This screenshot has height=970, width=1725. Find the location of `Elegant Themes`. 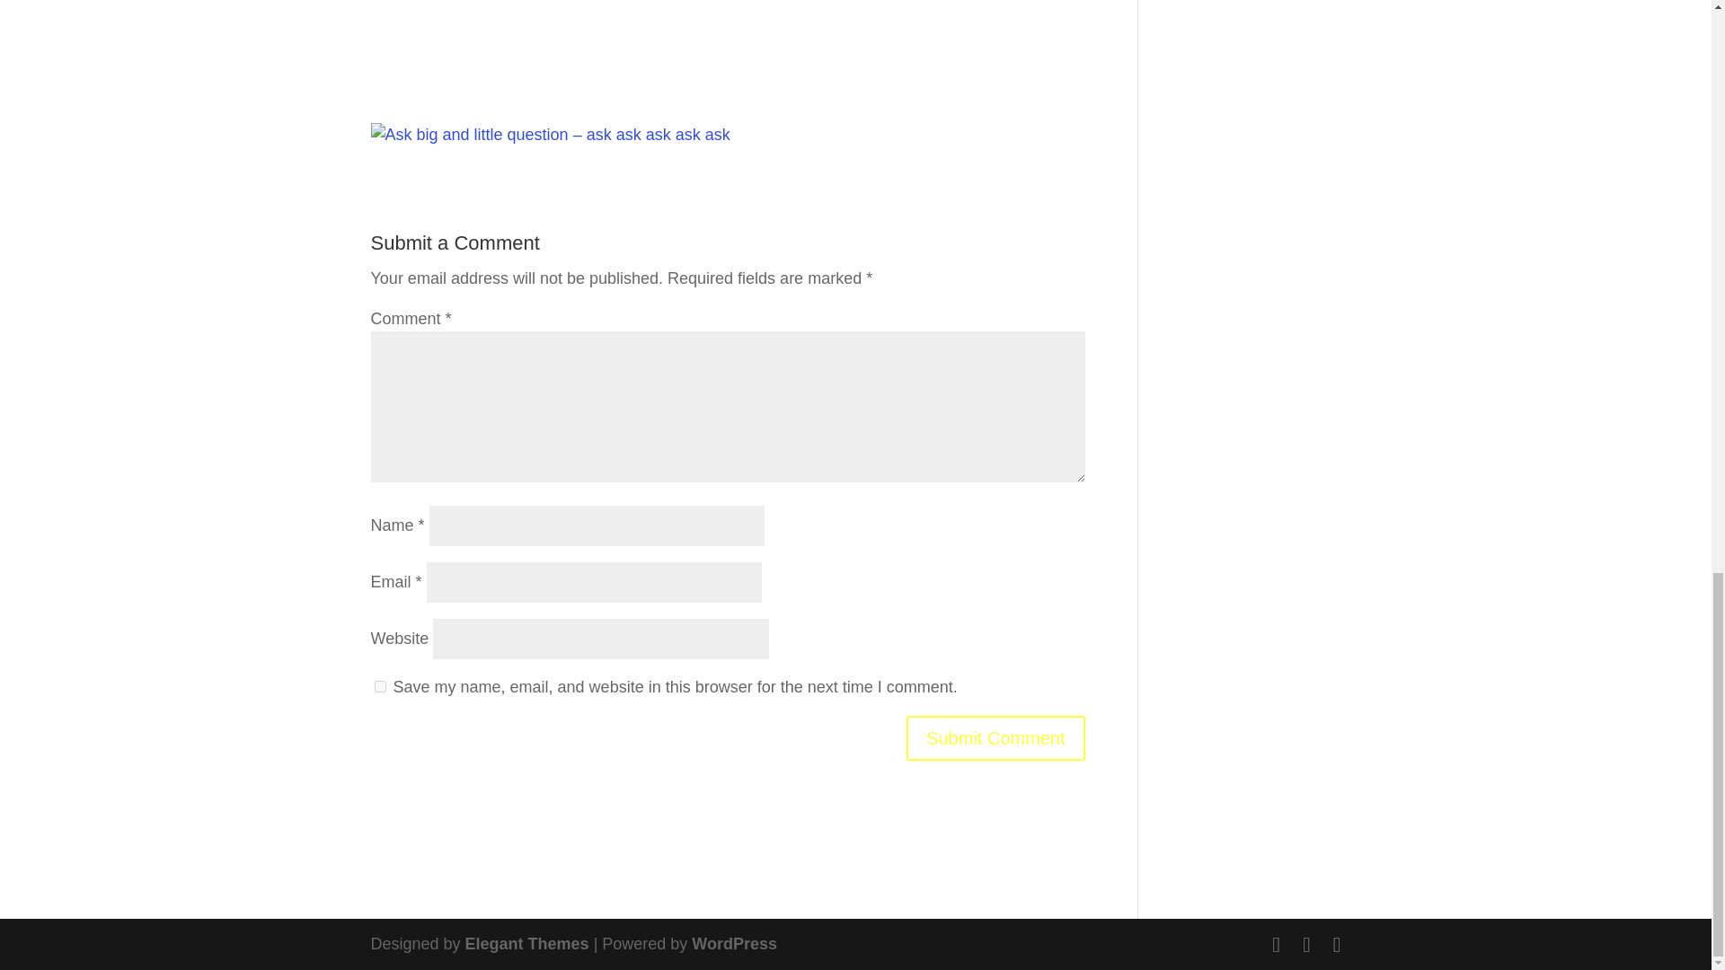

Elegant Themes is located at coordinates (527, 943).